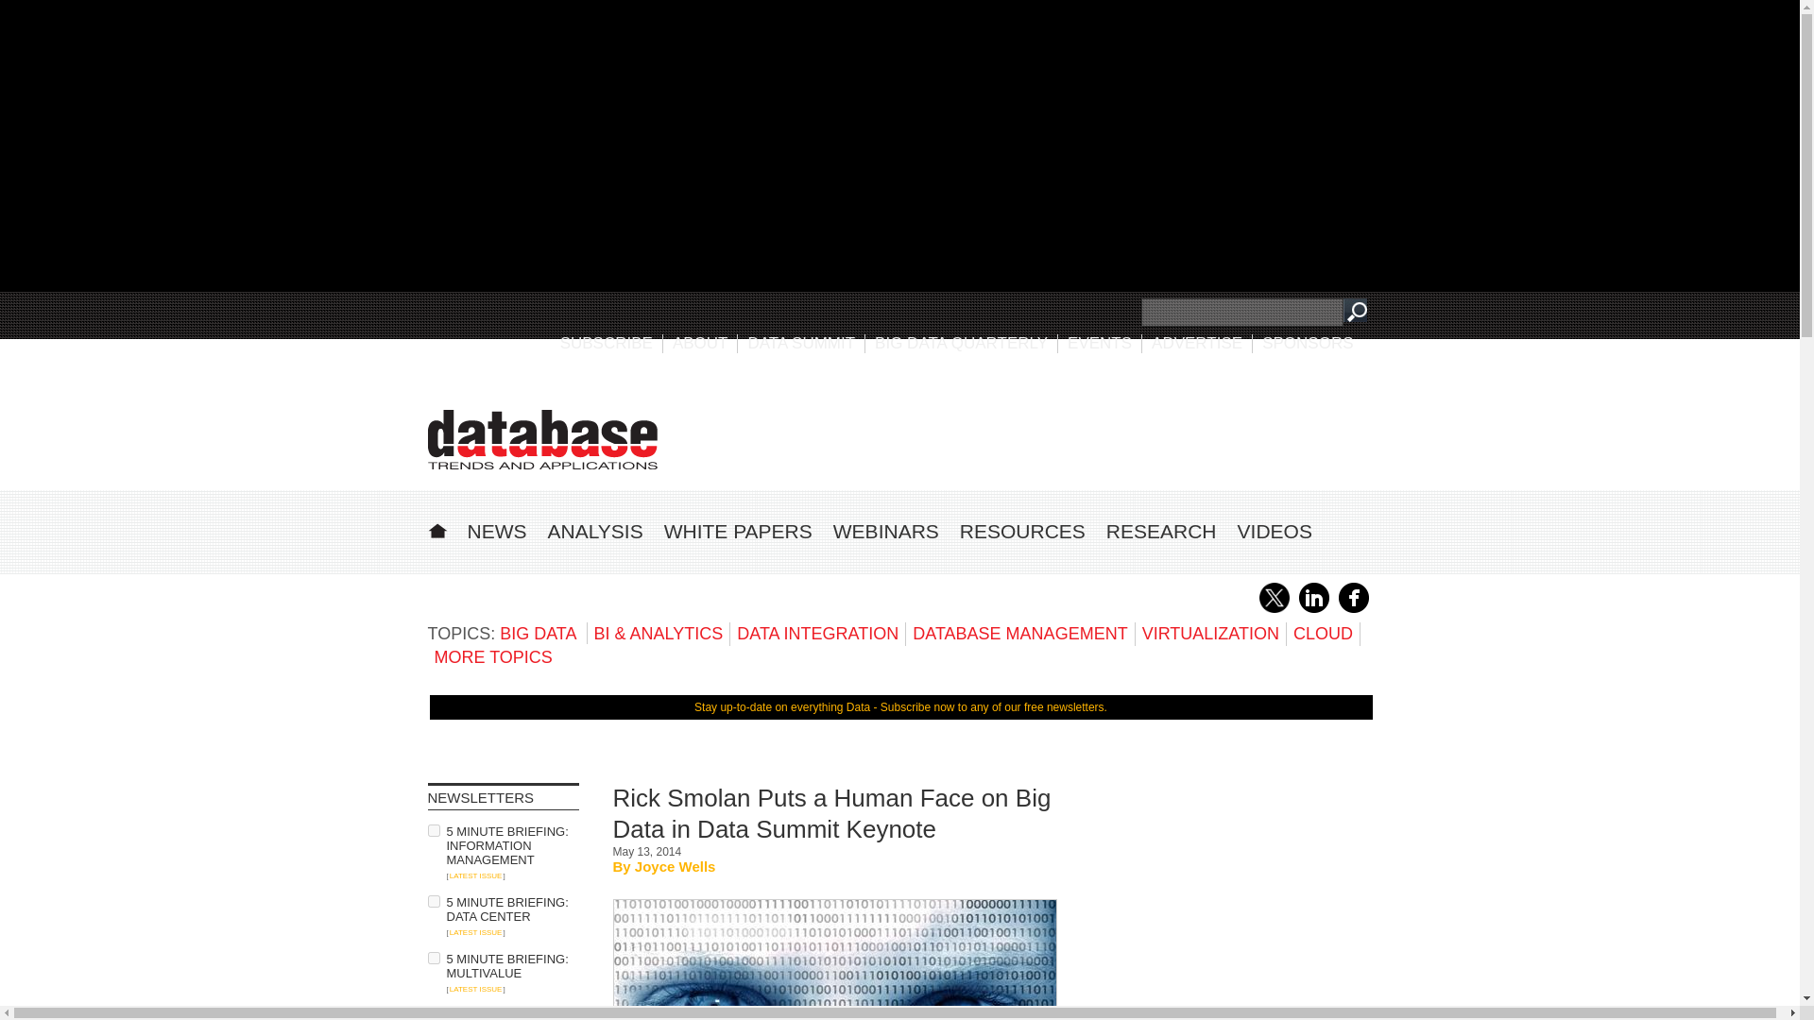 The width and height of the screenshot is (1814, 1020). Describe the element at coordinates (433, 958) in the screenshot. I see `on` at that location.